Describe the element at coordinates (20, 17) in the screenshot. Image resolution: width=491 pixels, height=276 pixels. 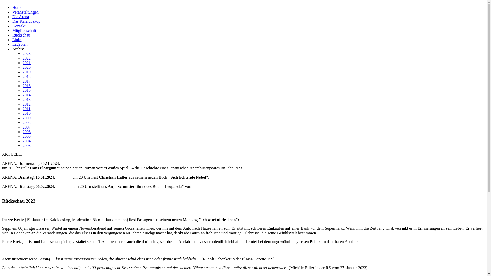
I see `Die Arena` at that location.